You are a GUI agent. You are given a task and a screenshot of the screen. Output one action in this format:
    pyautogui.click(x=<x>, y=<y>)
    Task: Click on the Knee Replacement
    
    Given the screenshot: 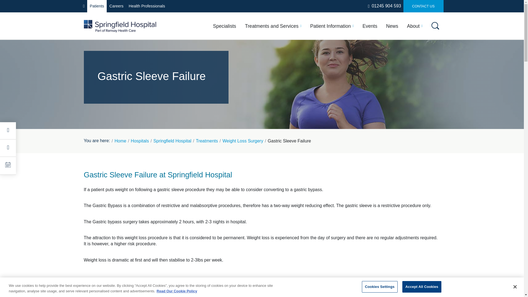 What is the action you would take?
    pyautogui.click(x=323, y=106)
    